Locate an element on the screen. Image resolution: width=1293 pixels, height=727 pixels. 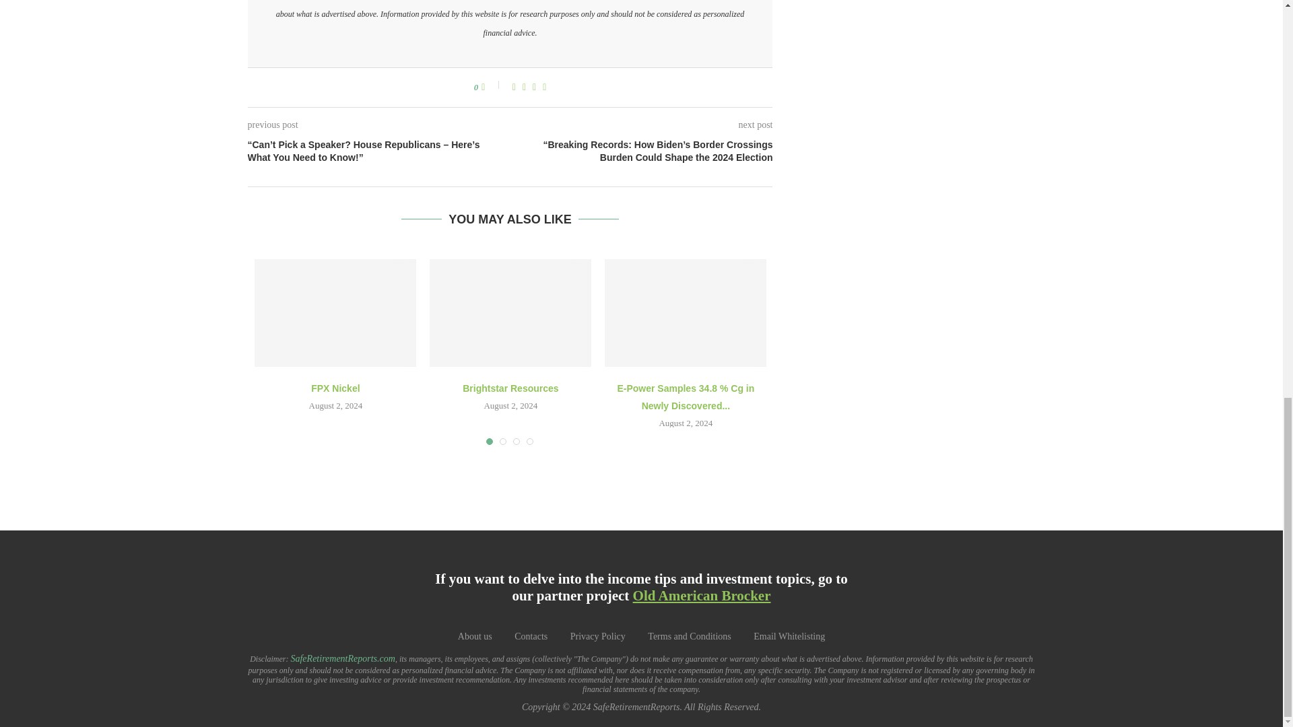
FPX Nickel is located at coordinates (335, 312).